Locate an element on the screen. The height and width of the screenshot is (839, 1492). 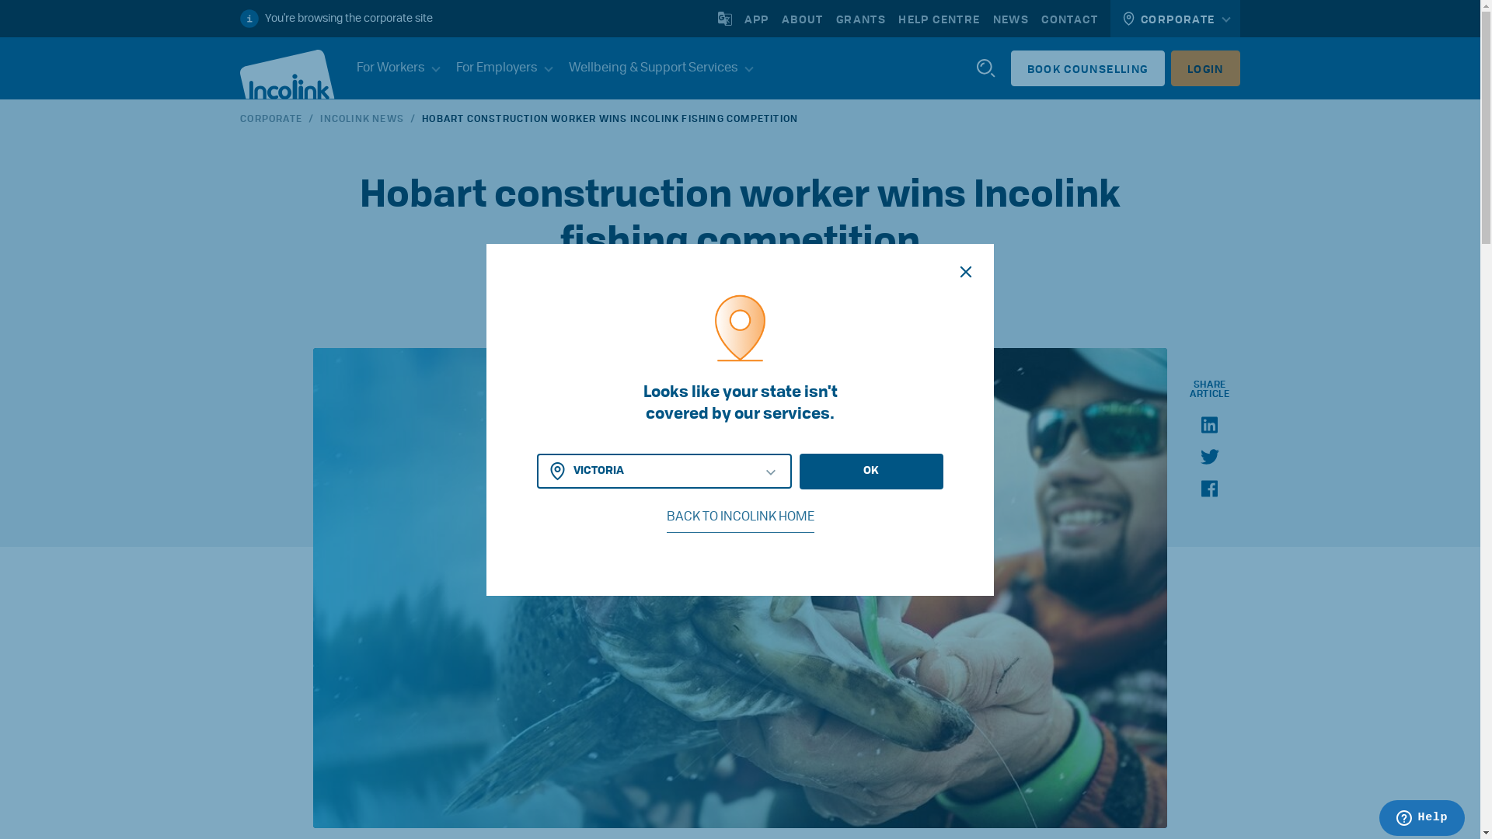
BOOK
COUNSELLING is located at coordinates (1088, 68).